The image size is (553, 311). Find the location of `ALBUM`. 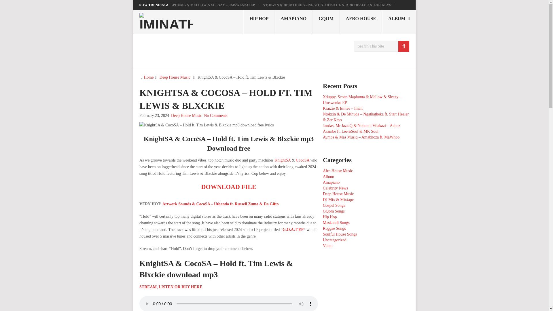

ALBUM is located at coordinates (399, 22).